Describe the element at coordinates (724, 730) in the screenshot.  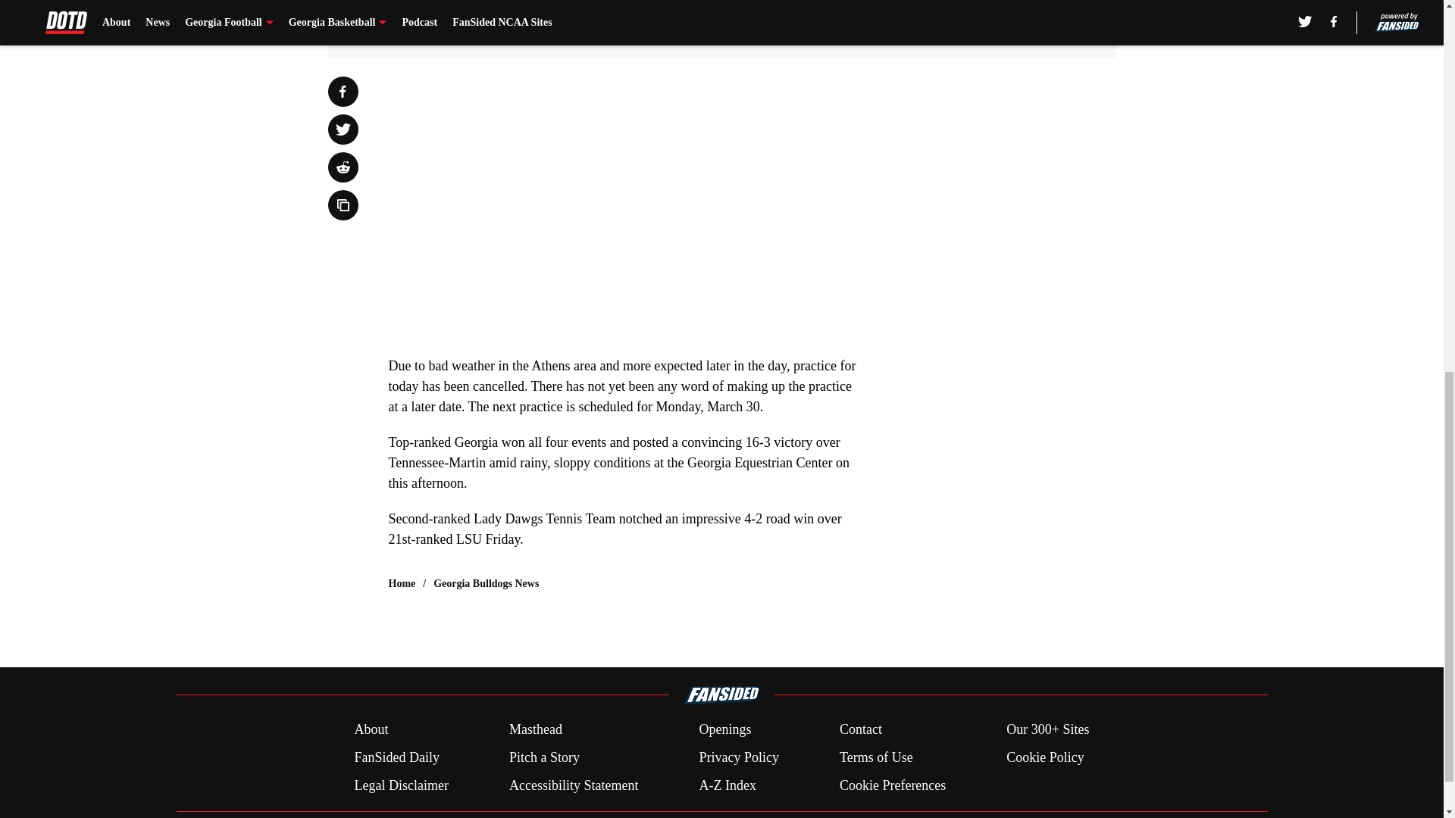
I see `Openings` at that location.